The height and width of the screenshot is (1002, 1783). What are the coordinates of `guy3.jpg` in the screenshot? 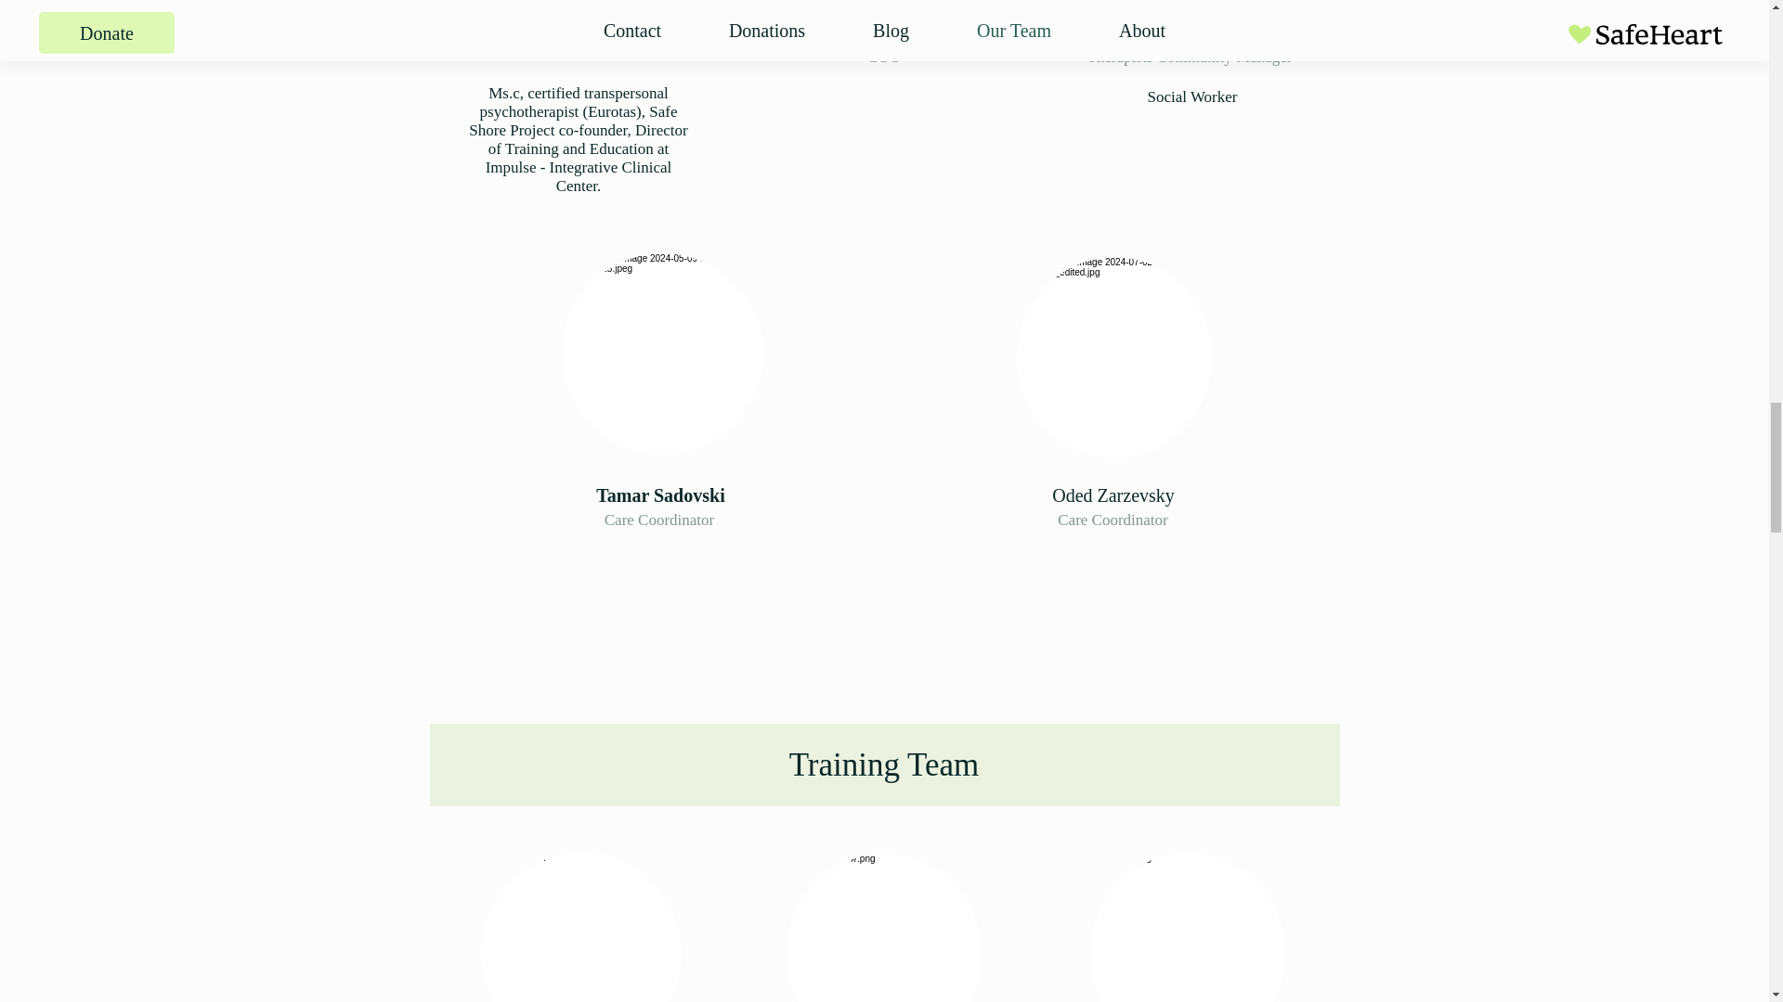 It's located at (661, 354).